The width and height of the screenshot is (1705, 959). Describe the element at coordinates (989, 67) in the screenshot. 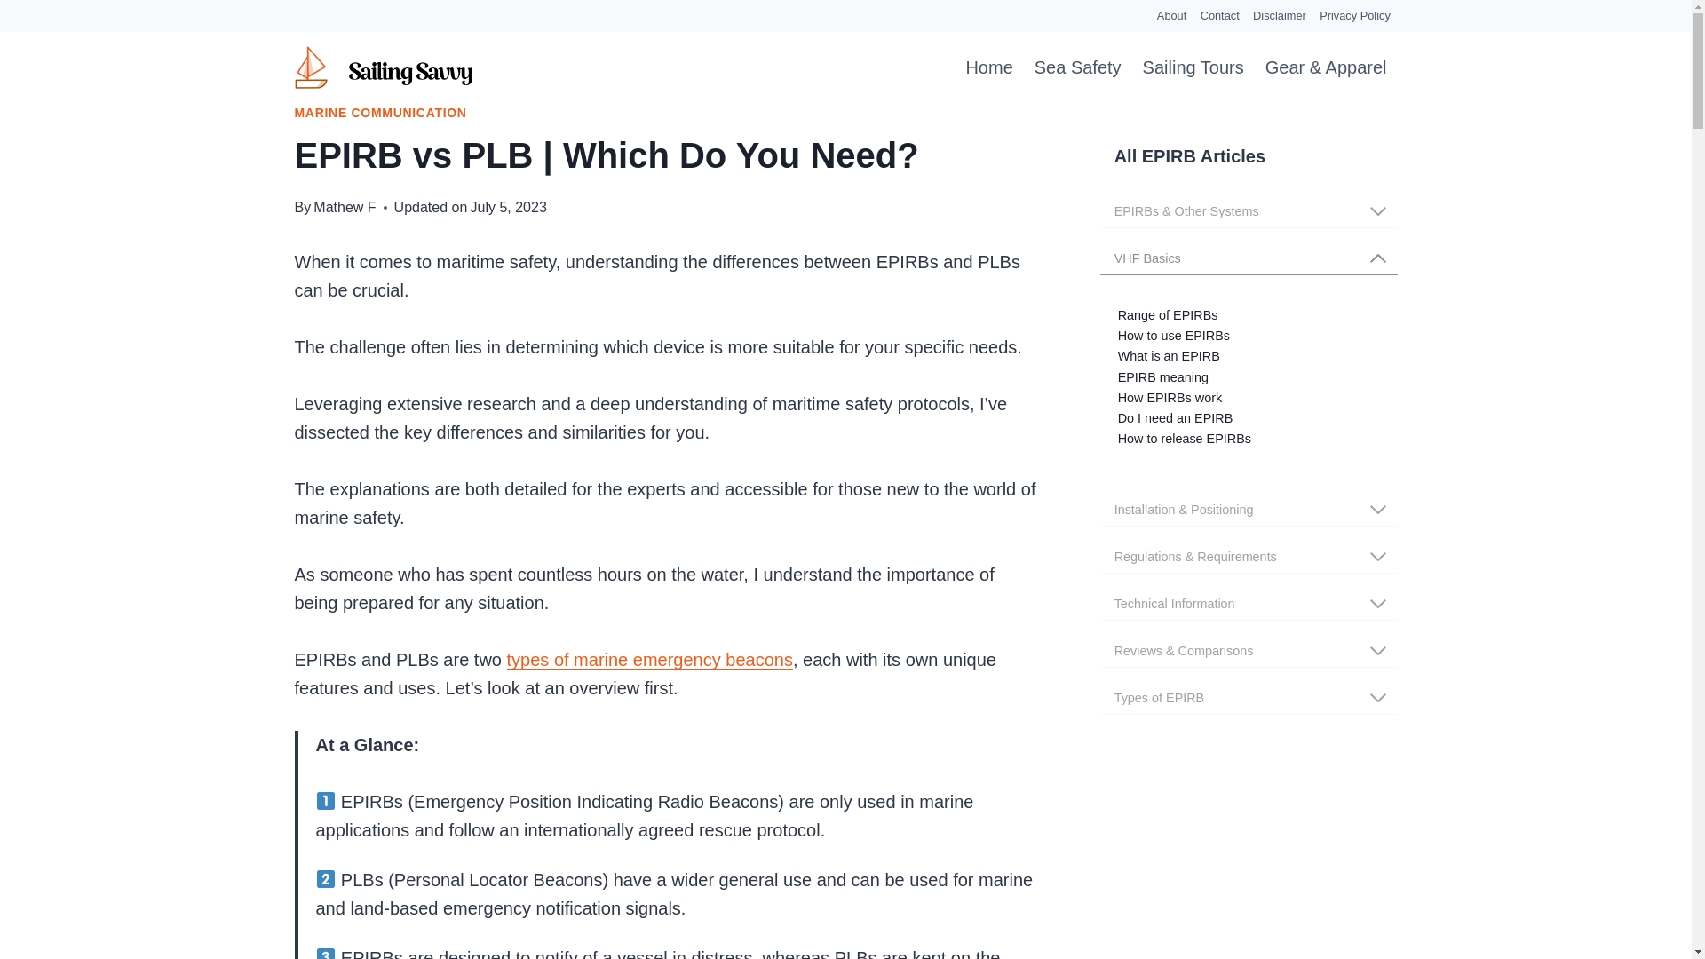

I see `Home` at that location.